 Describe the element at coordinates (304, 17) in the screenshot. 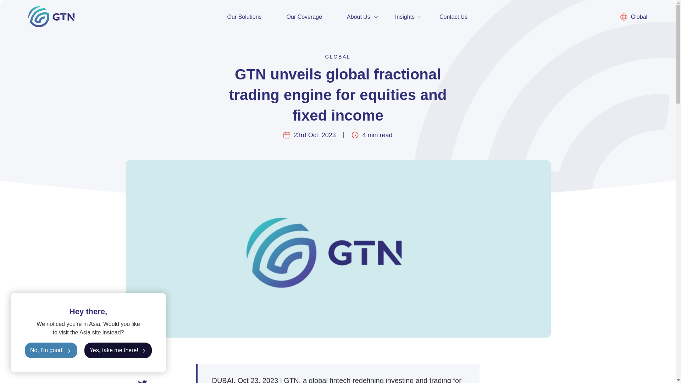

I see `Our Coverage` at that location.